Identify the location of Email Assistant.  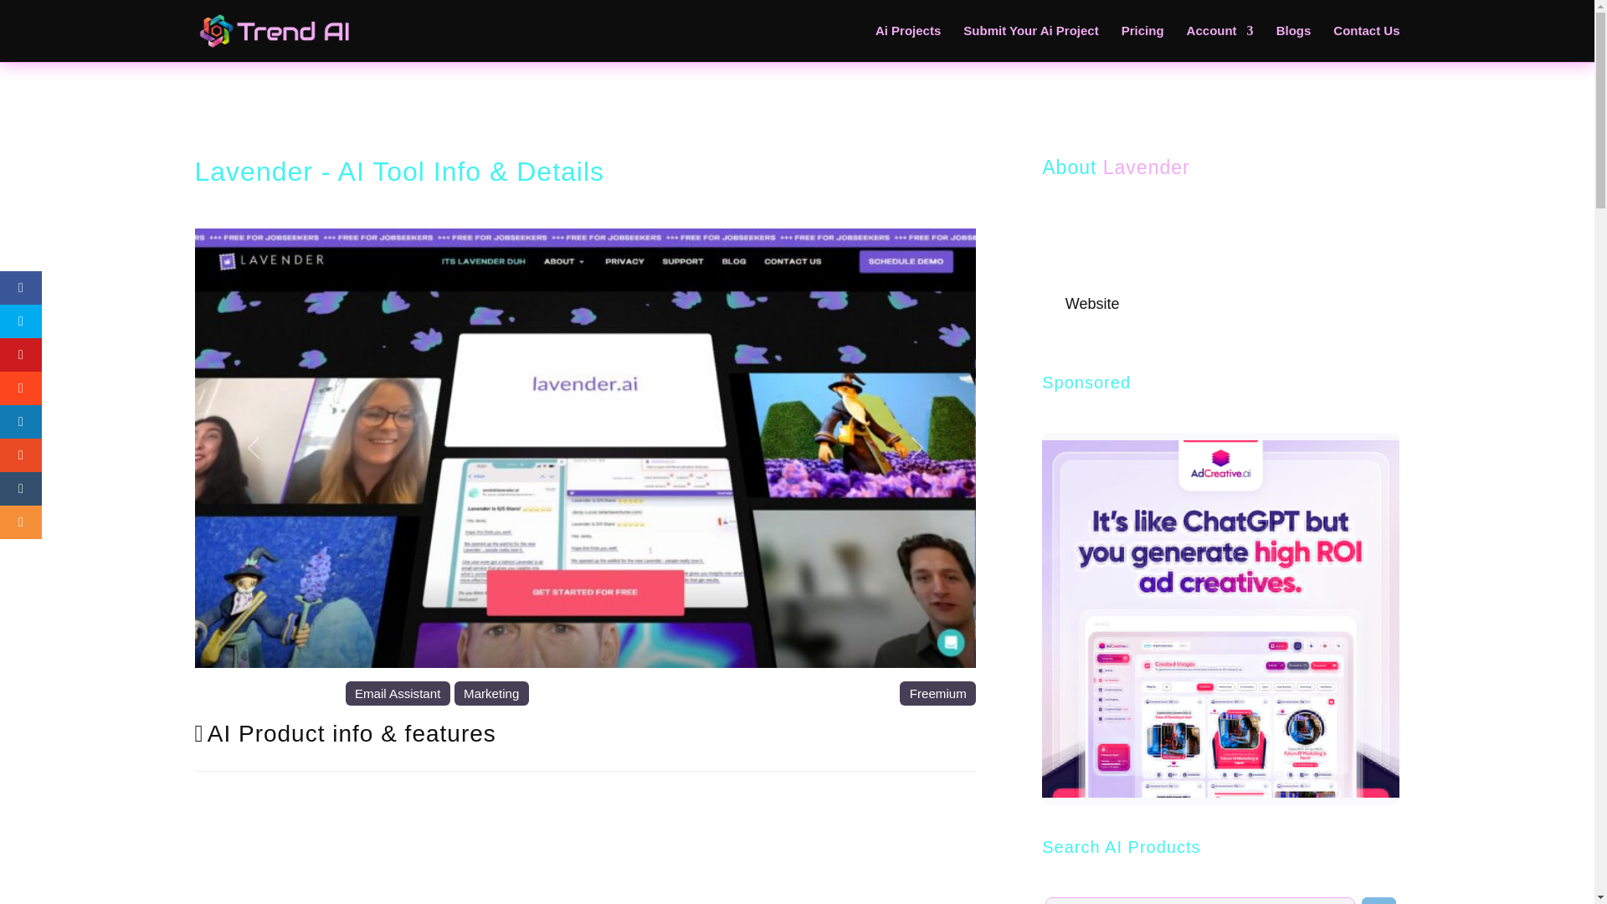
(397, 693).